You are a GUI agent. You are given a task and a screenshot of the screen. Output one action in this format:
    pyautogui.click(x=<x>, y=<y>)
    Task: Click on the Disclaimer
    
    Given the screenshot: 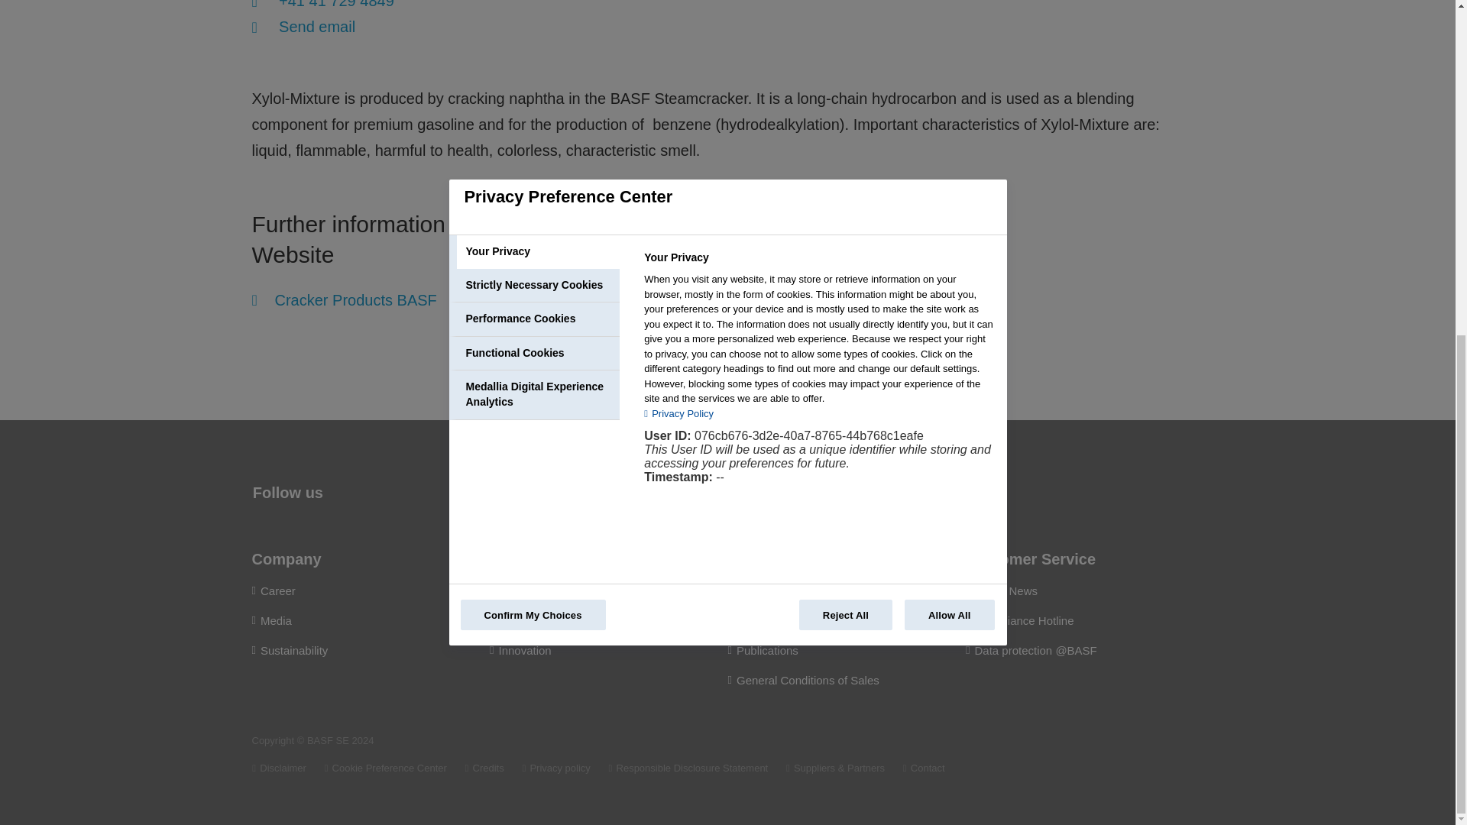 What is the action you would take?
    pyautogui.click(x=280, y=768)
    